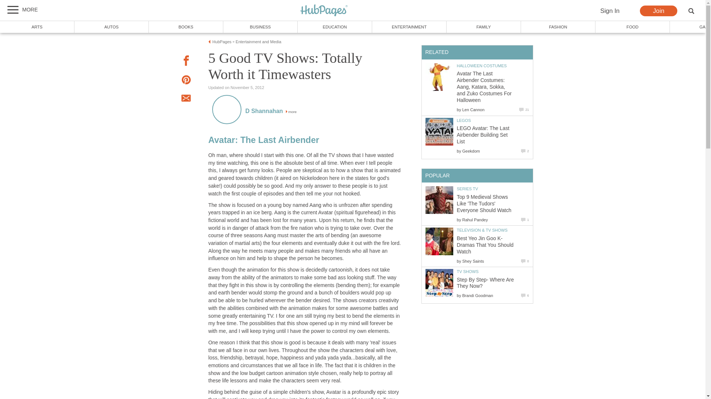 Image resolution: width=711 pixels, height=399 pixels. I want to click on HubPages, so click(324, 11).